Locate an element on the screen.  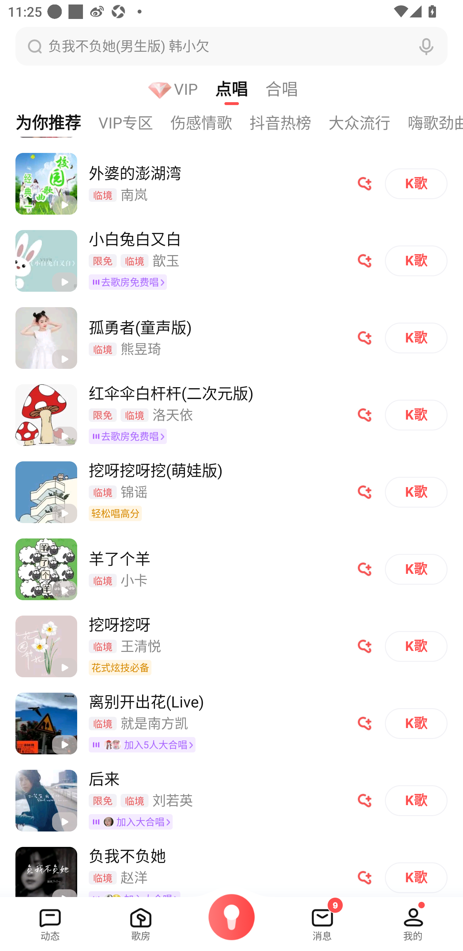
播放 按钮 后来 限免 临境 刘若英 加入大合唱 点击添加至未唱 按钮 K歌 按钮 is located at coordinates (232, 800).